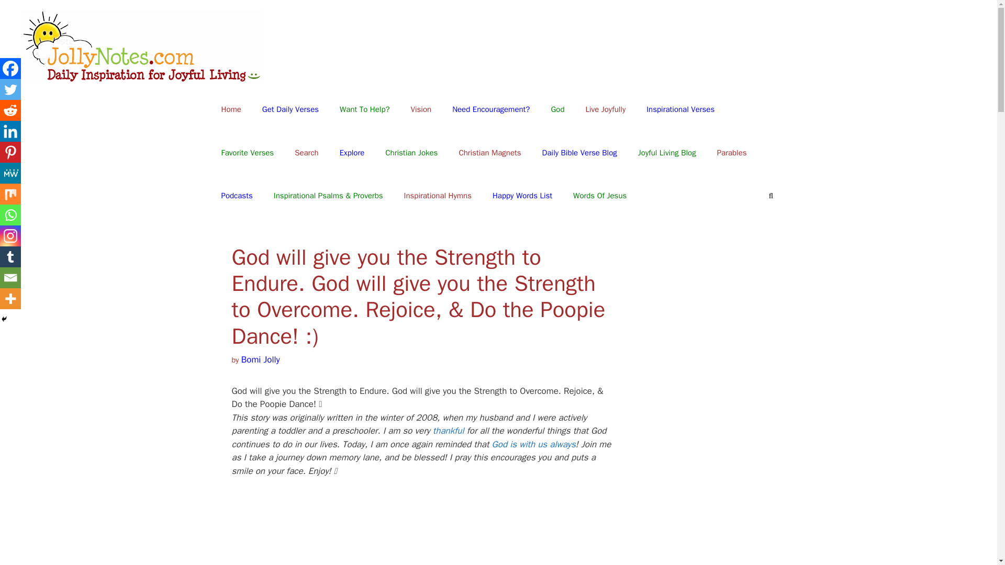  Describe the element at coordinates (449, 431) in the screenshot. I see `thankful` at that location.